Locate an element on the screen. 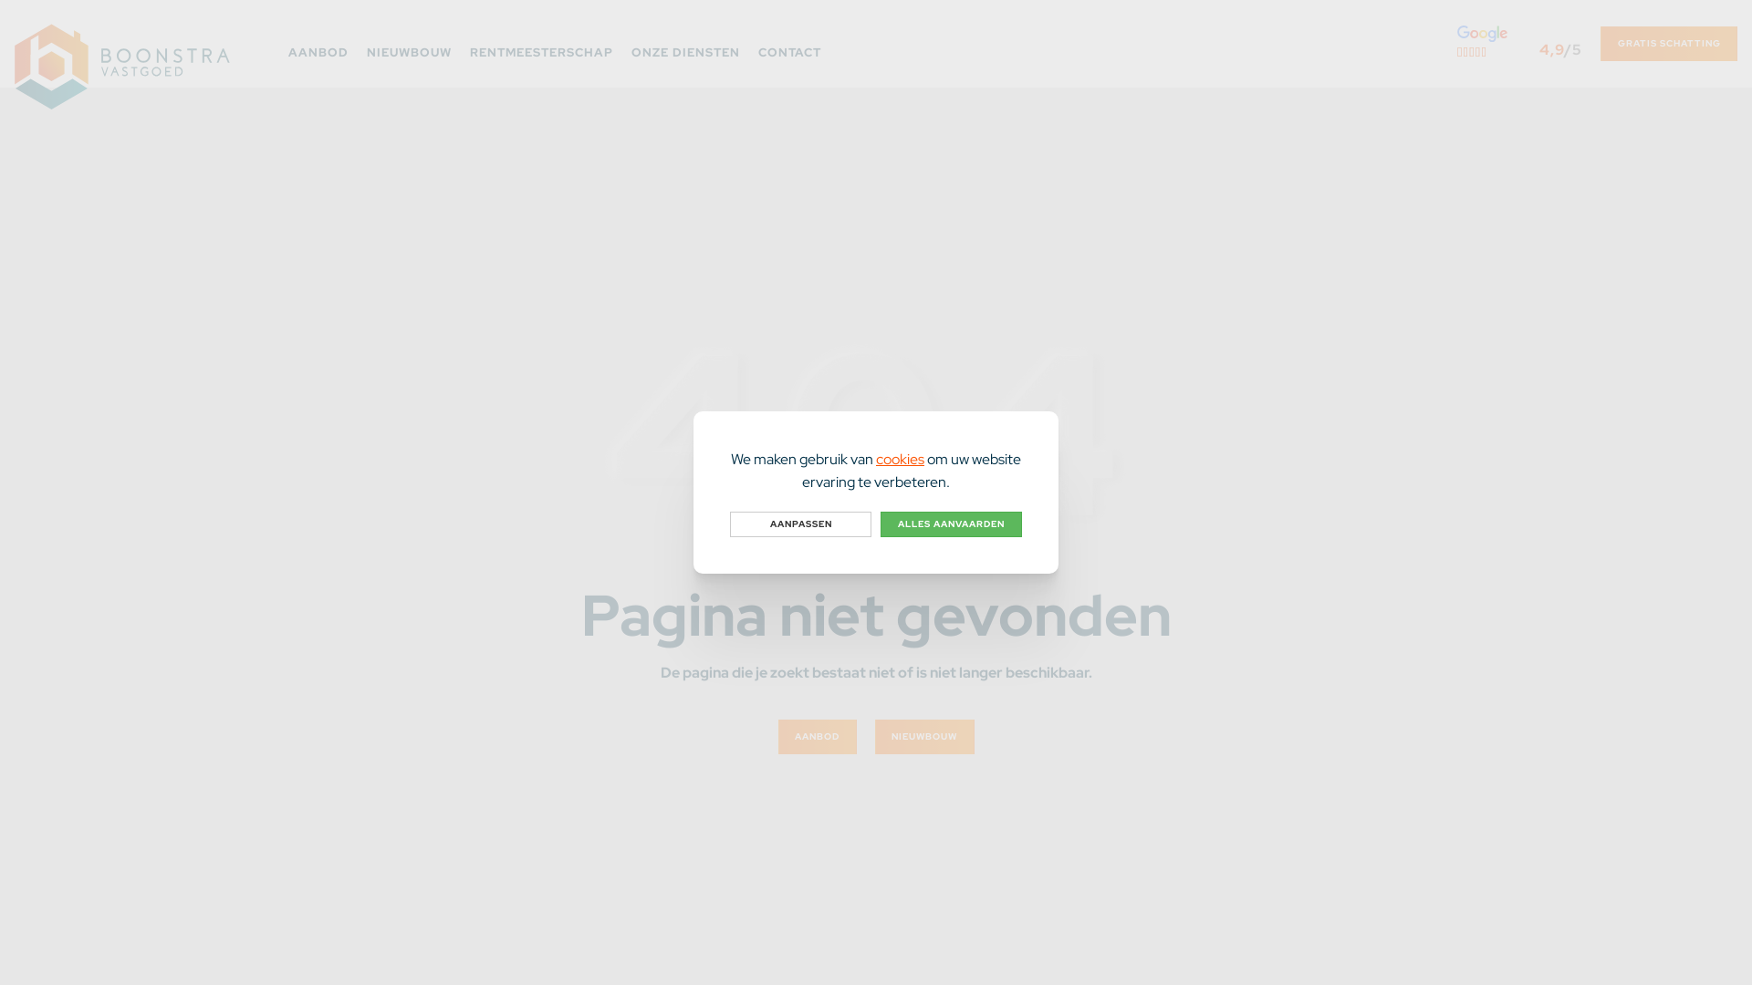 The image size is (1752, 985). GRATIS SCHATTING is located at coordinates (1669, 44).